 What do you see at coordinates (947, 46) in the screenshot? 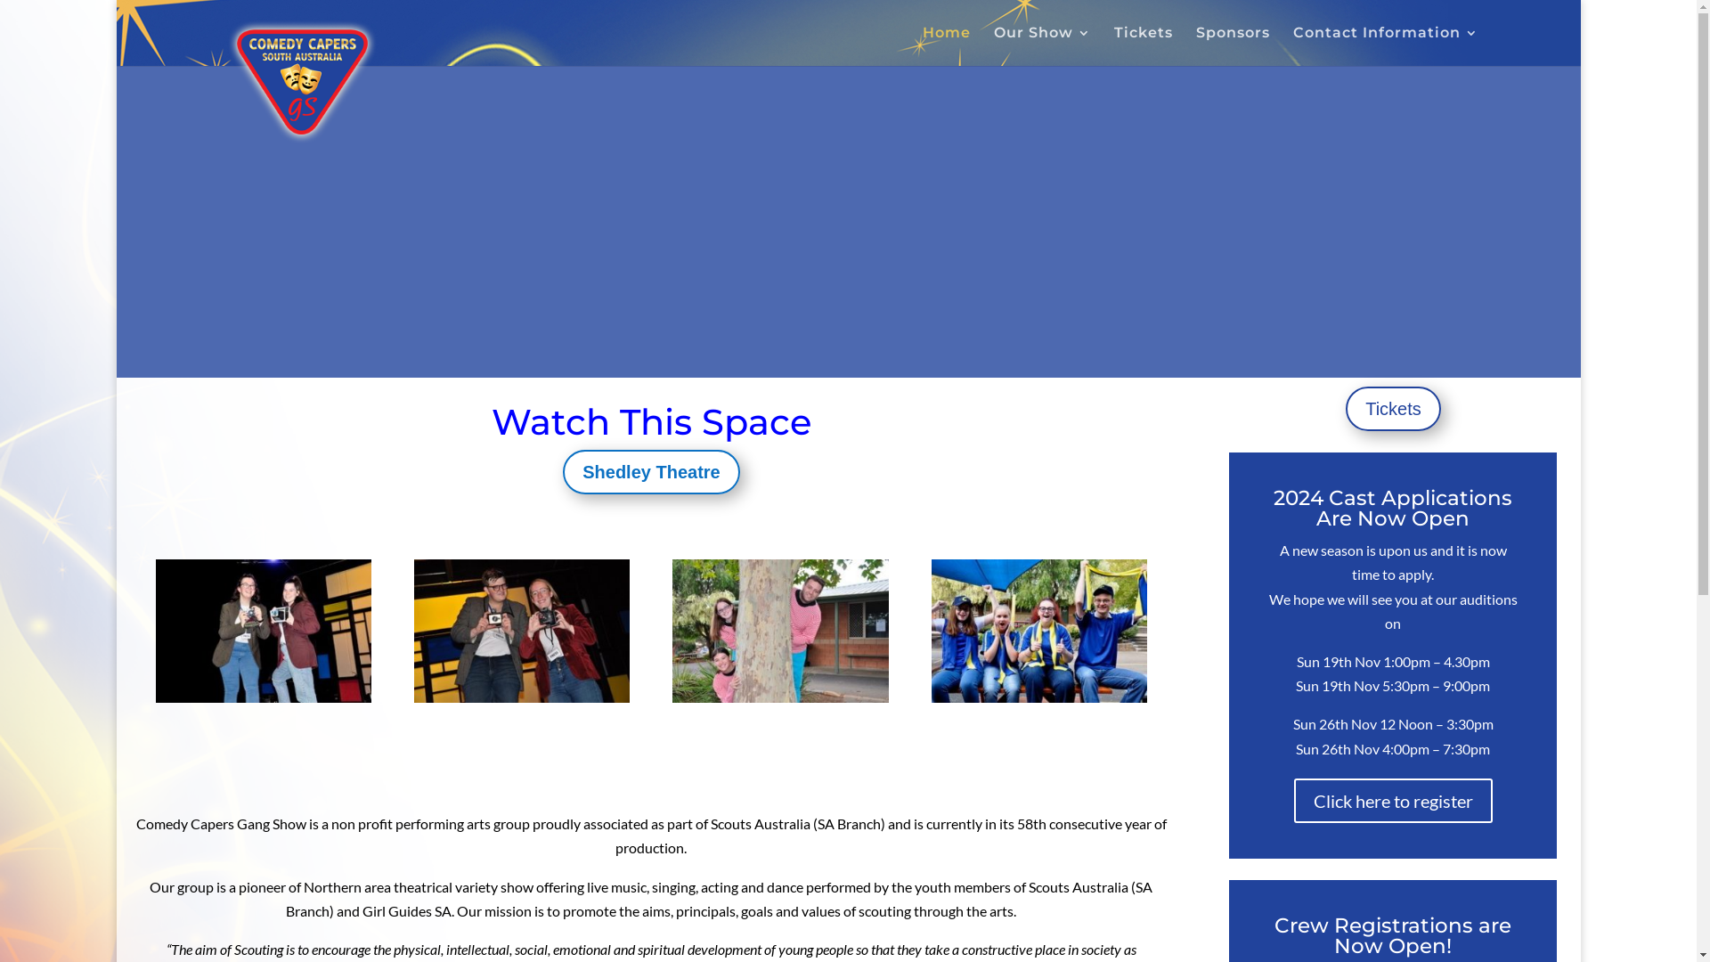
I see `Home` at bounding box center [947, 46].